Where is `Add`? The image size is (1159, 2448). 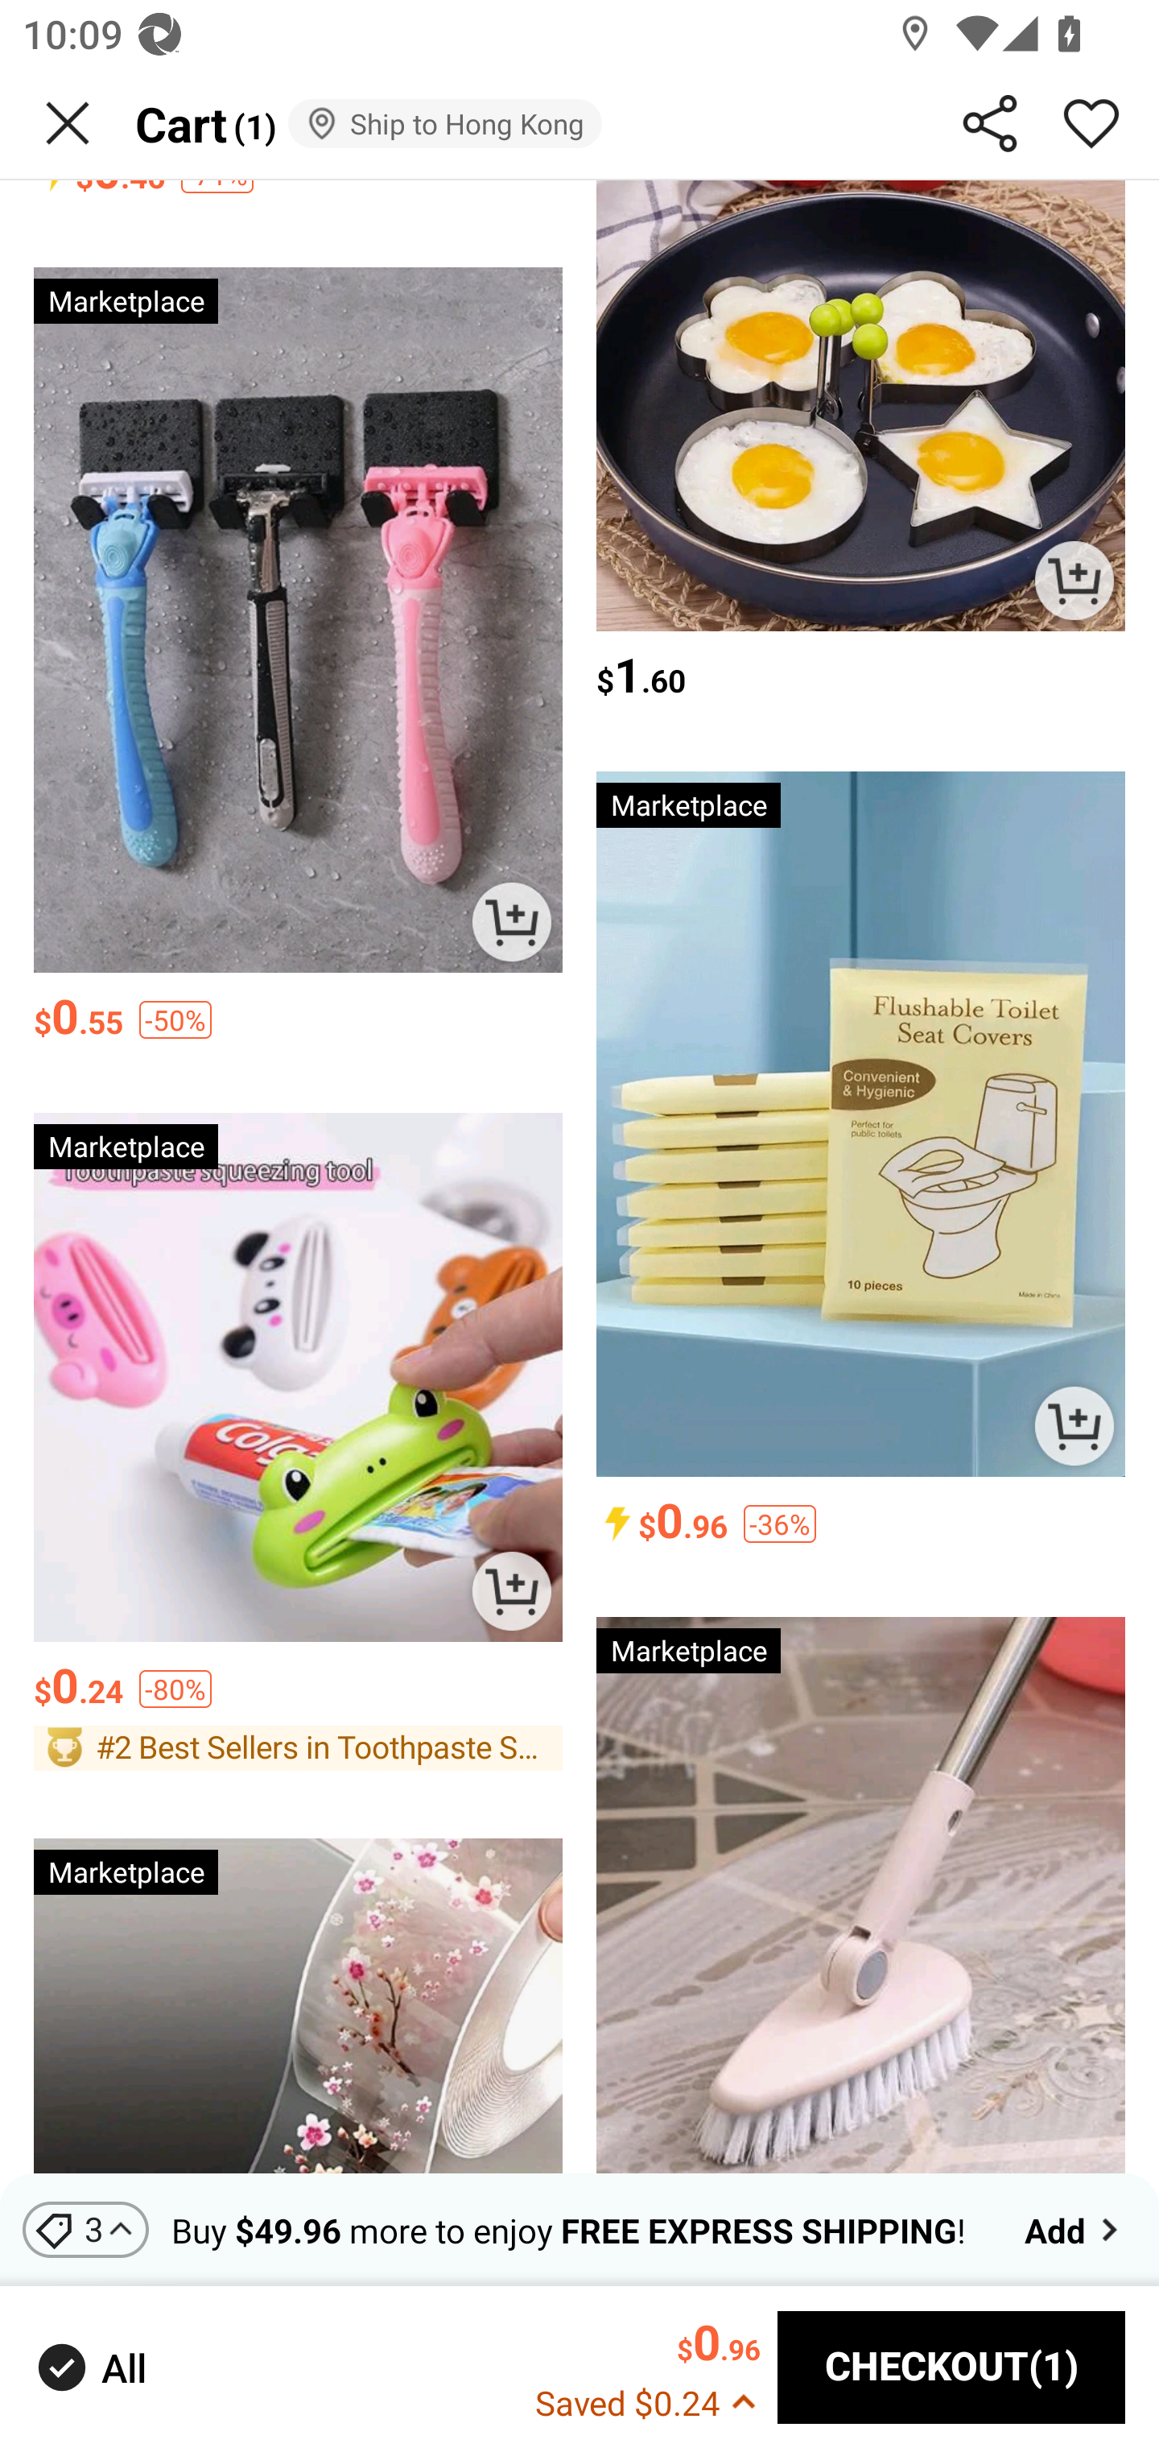 Add is located at coordinates (1074, 2230).